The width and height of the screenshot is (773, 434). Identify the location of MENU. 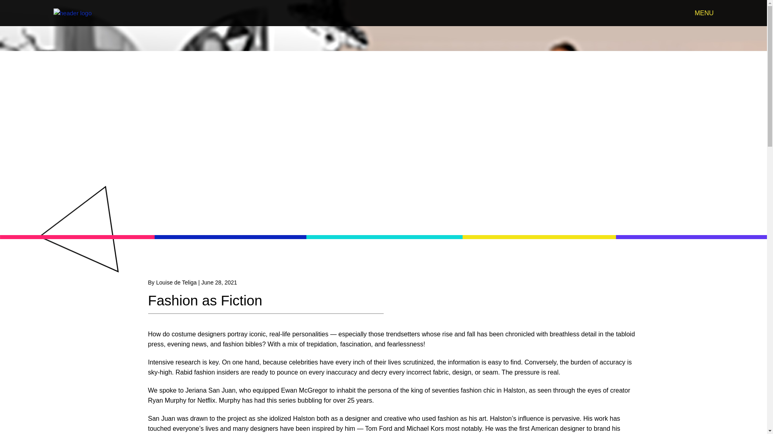
(704, 13).